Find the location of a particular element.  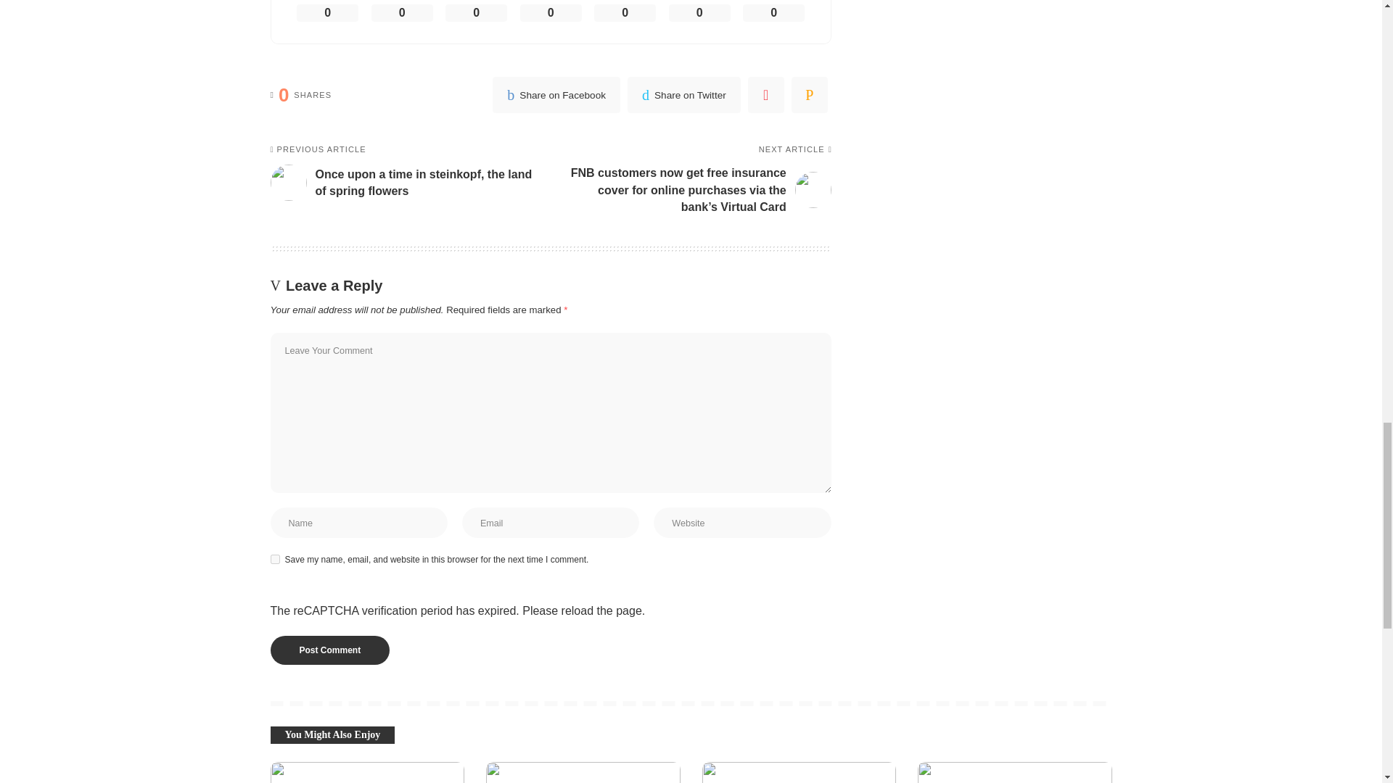

yes is located at coordinates (274, 558).